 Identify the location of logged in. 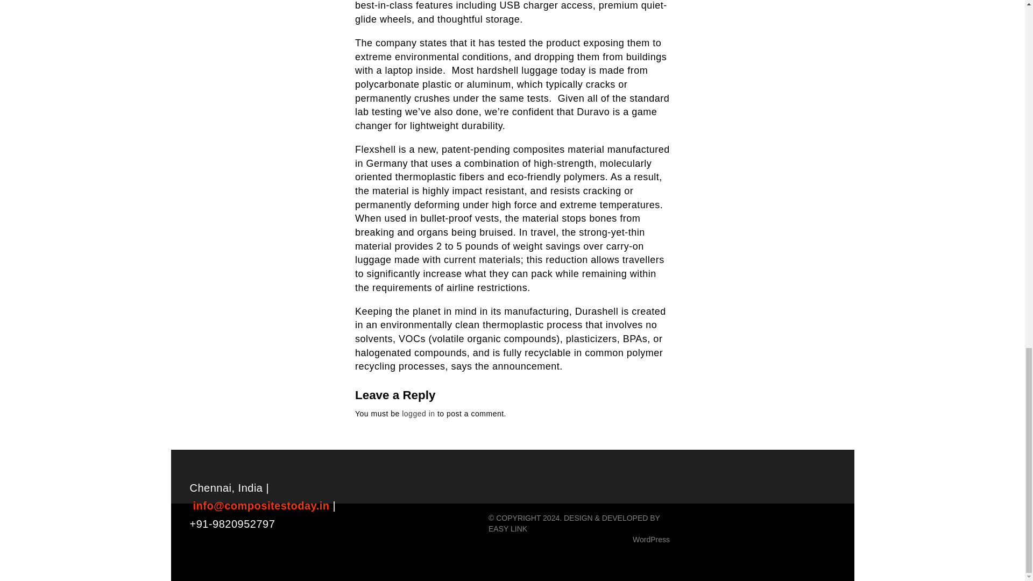
(418, 413).